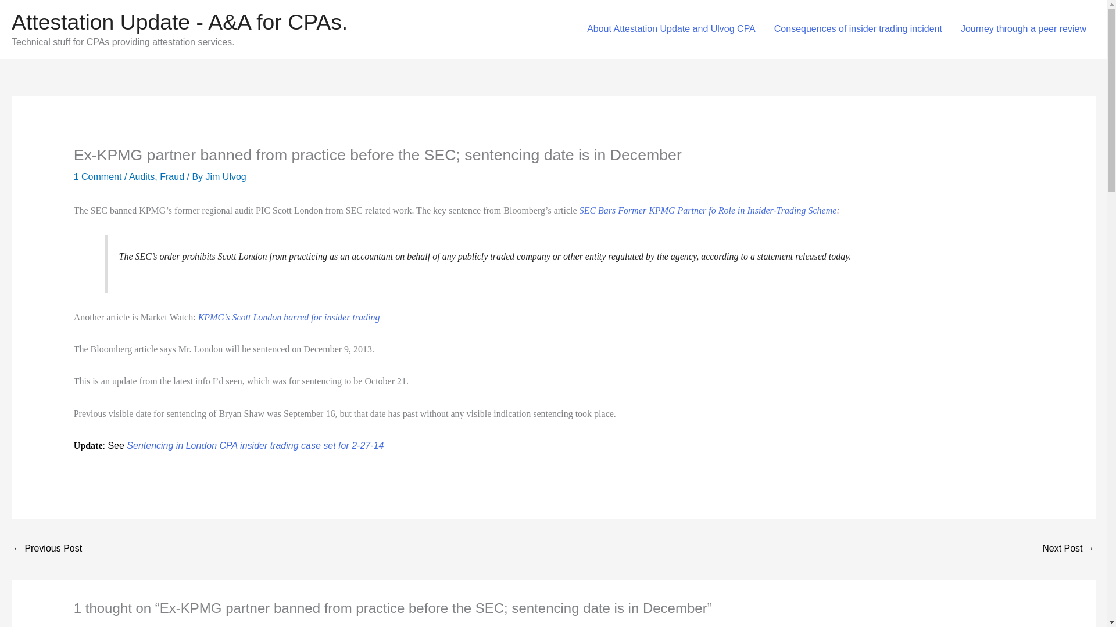  I want to click on Consequences of insider trading incident, so click(858, 29).